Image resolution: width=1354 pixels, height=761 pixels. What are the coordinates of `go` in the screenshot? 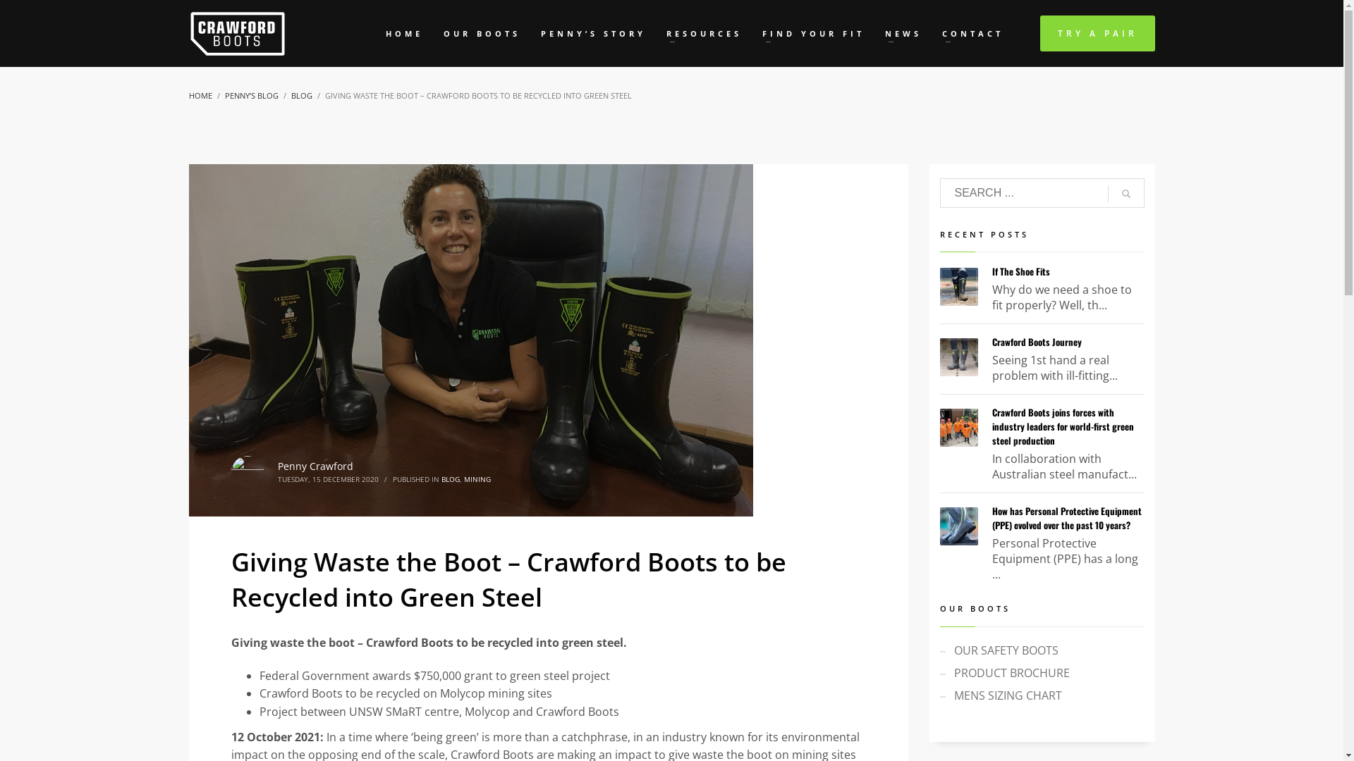 It's located at (1126, 194).